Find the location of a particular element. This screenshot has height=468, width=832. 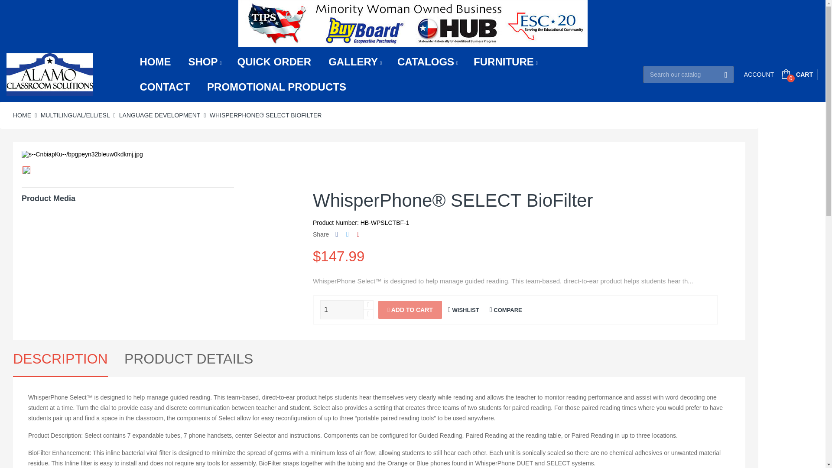

Add to Compare is located at coordinates (506, 310).